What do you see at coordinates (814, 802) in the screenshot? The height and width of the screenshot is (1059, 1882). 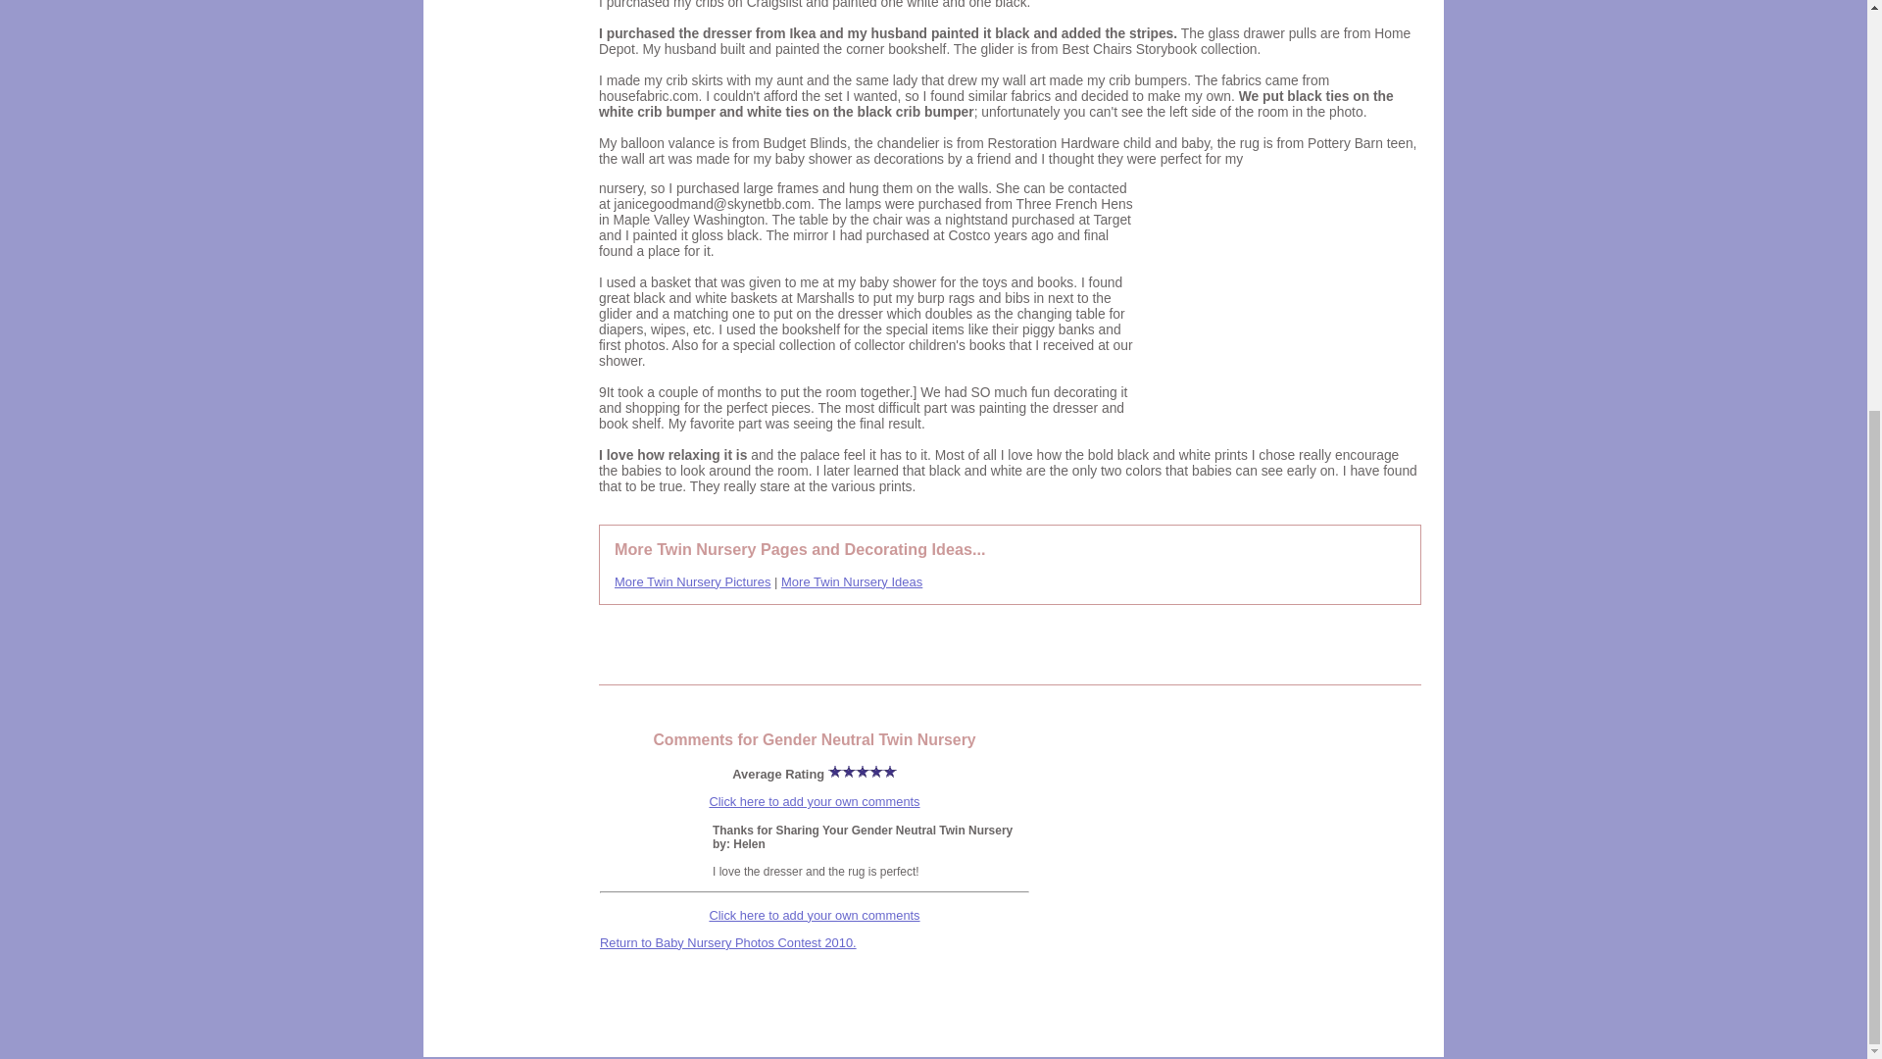 I see `Click here to add your own comments` at bounding box center [814, 802].